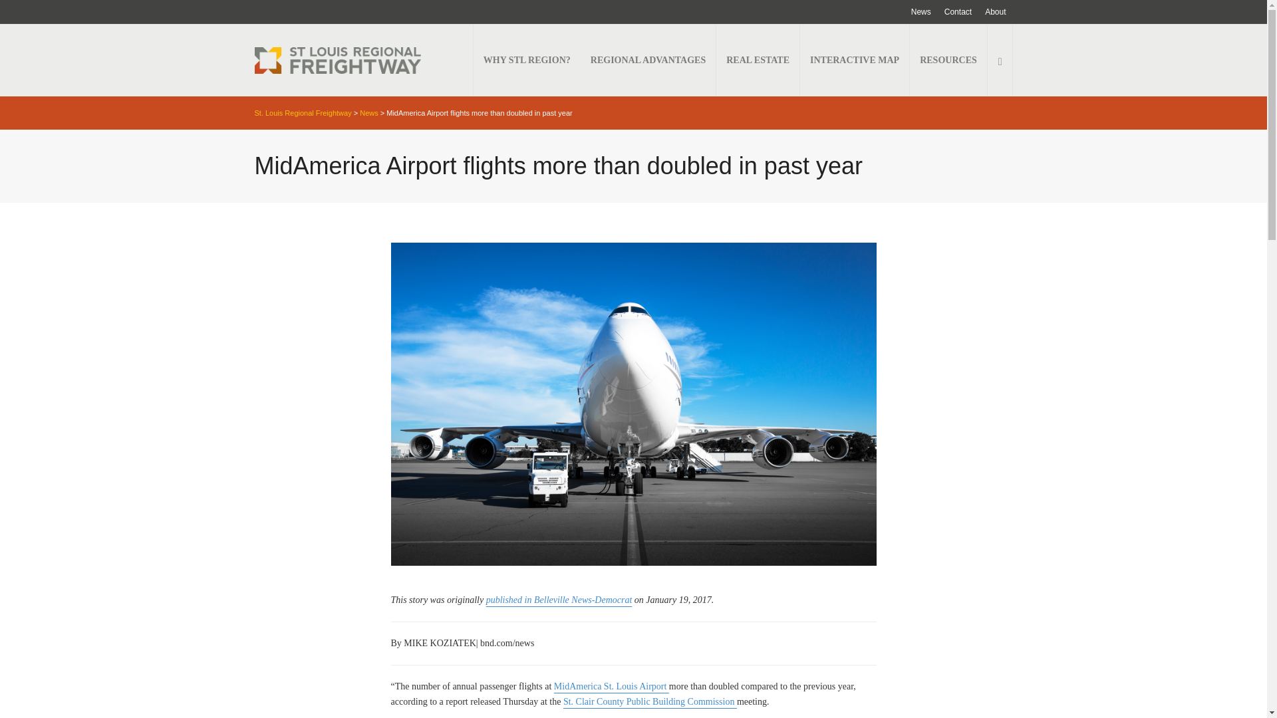 Image resolution: width=1277 pixels, height=718 pixels. I want to click on Go to St. Louis Regional Freightway., so click(303, 113).